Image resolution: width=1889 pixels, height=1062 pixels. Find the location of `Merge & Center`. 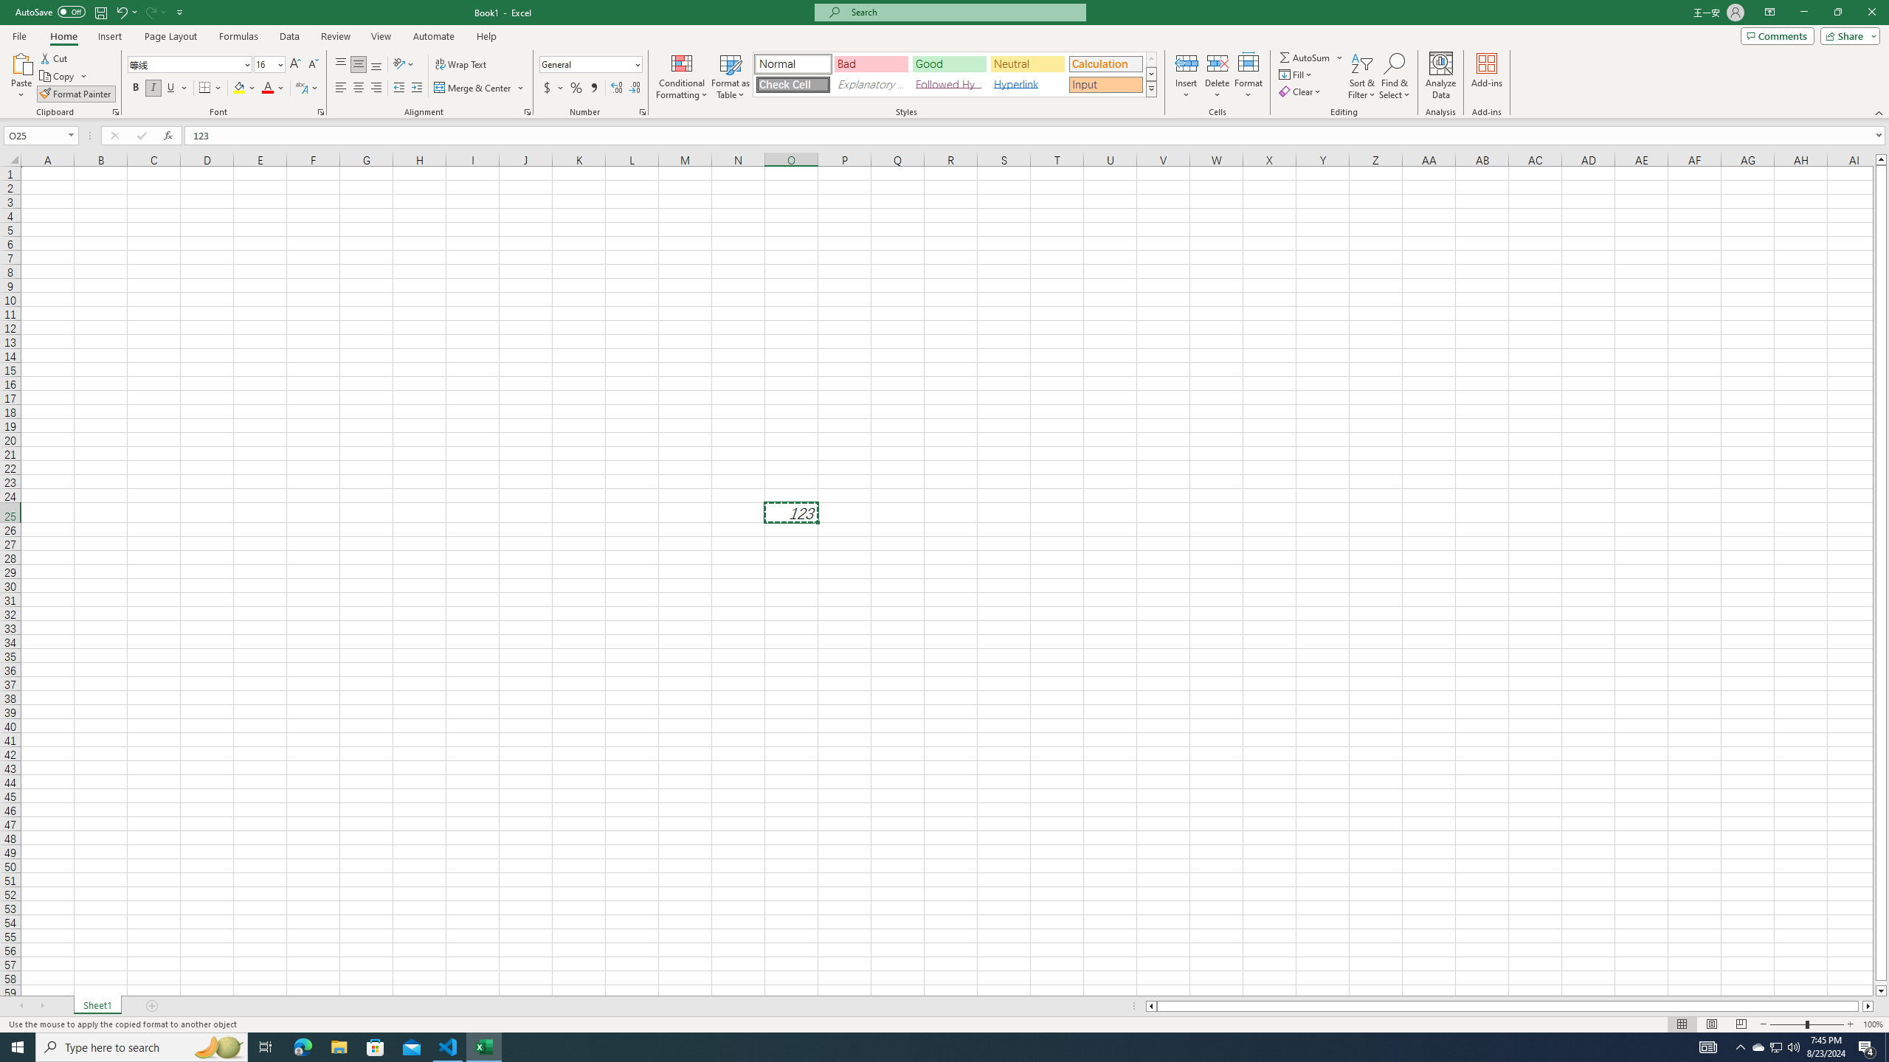

Merge & Center is located at coordinates (474, 88).